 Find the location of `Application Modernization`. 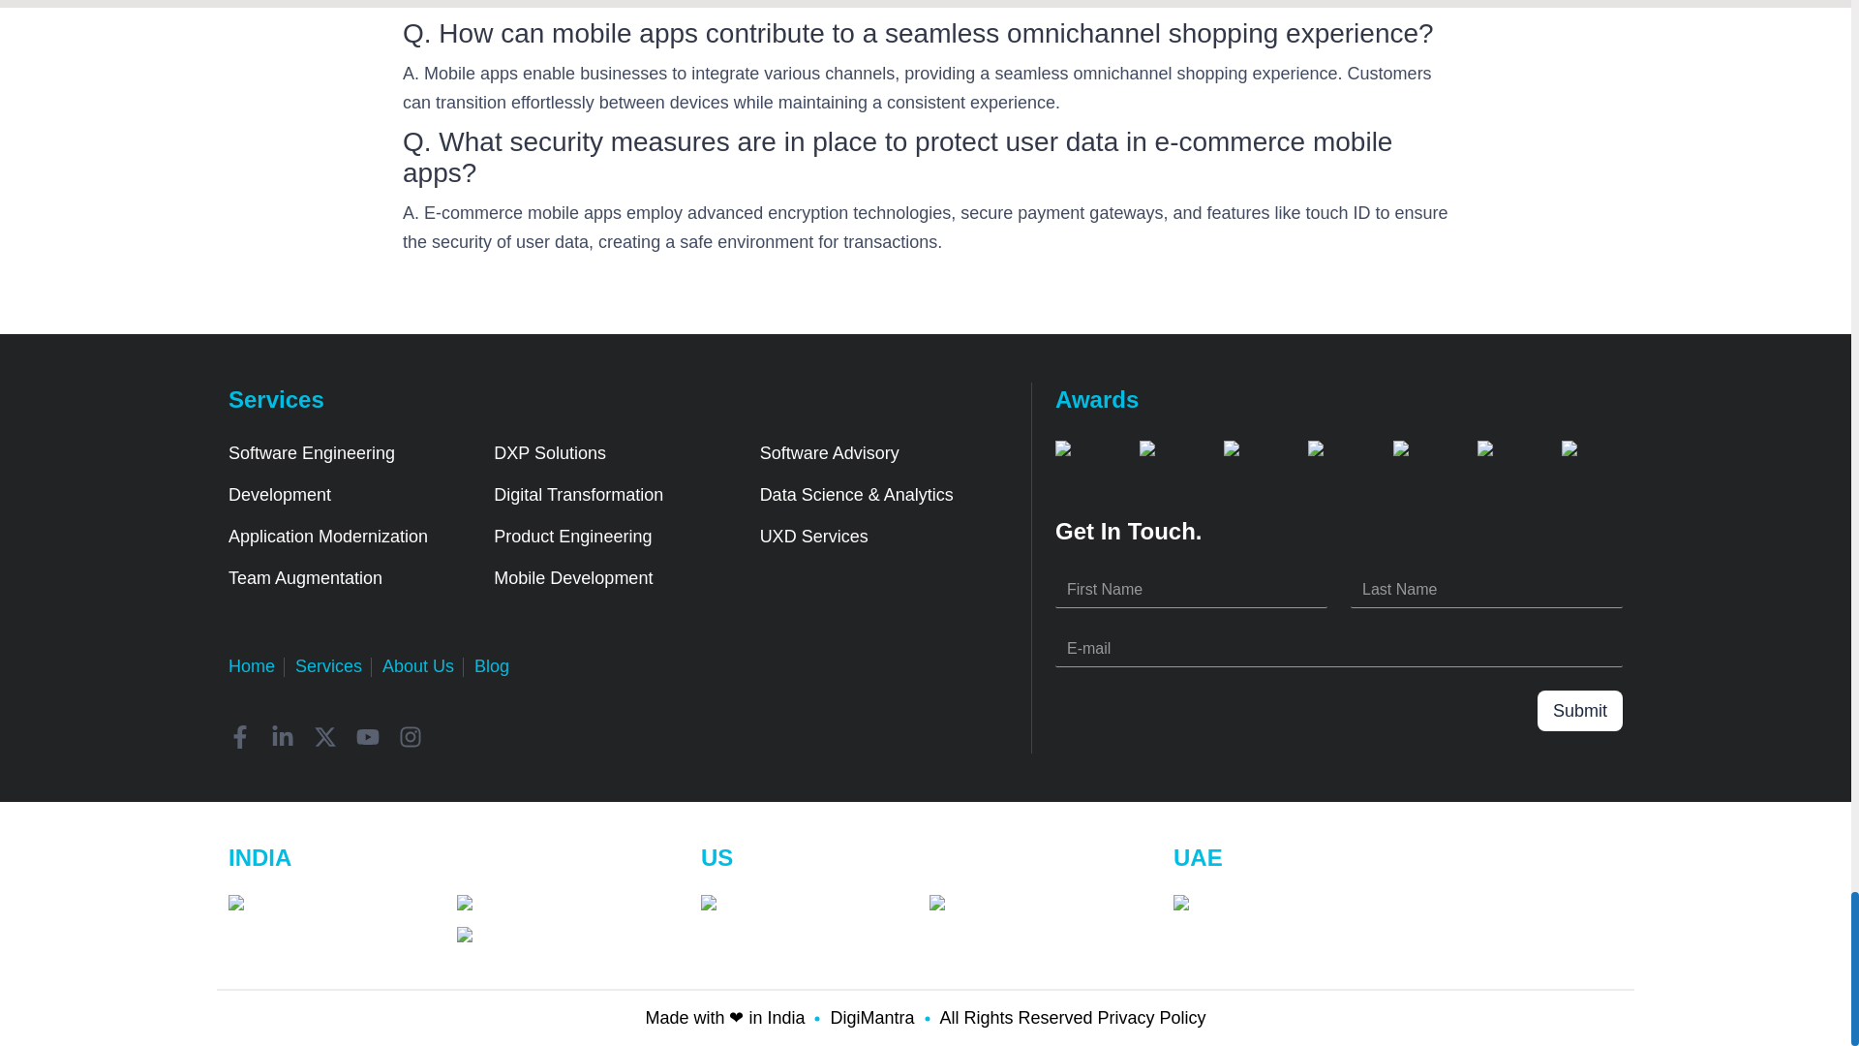

Application Modernization is located at coordinates (327, 537).